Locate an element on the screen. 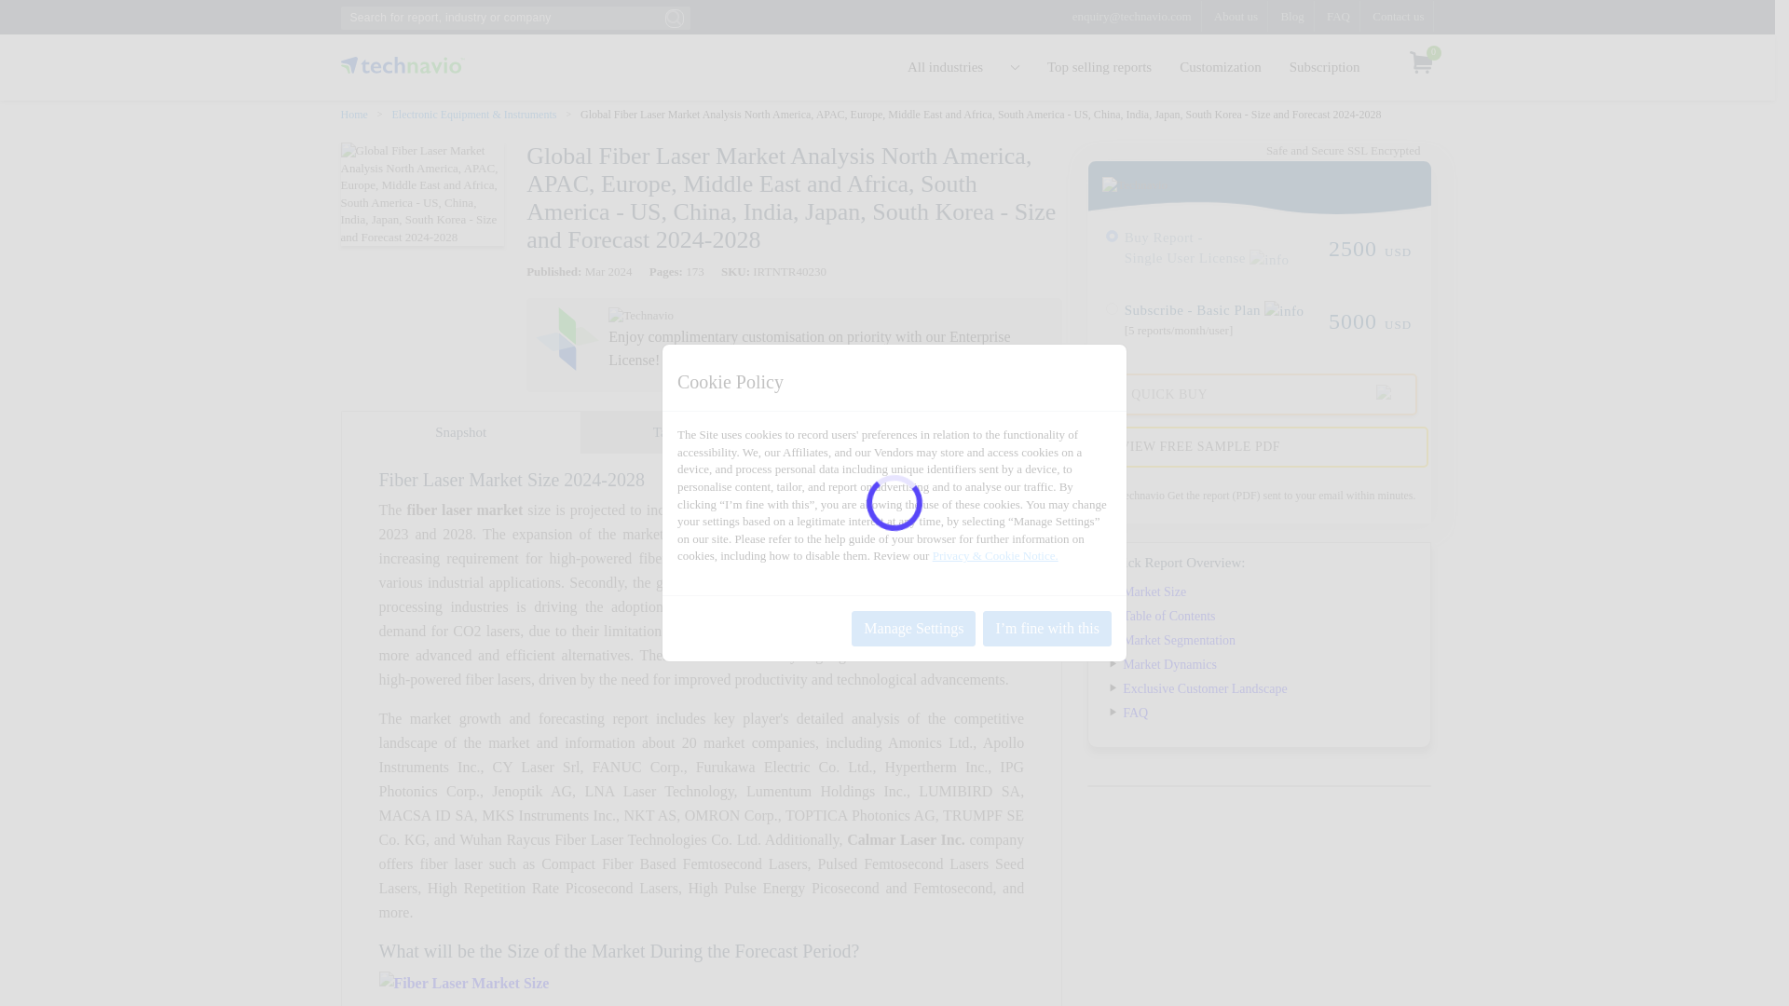  Blog is located at coordinates (1291, 16).